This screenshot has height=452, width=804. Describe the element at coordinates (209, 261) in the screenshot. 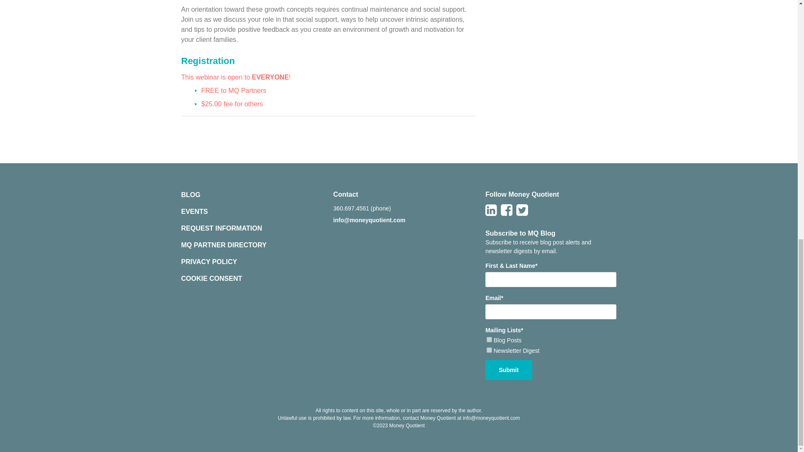

I see `PRIVACY POLICY` at that location.